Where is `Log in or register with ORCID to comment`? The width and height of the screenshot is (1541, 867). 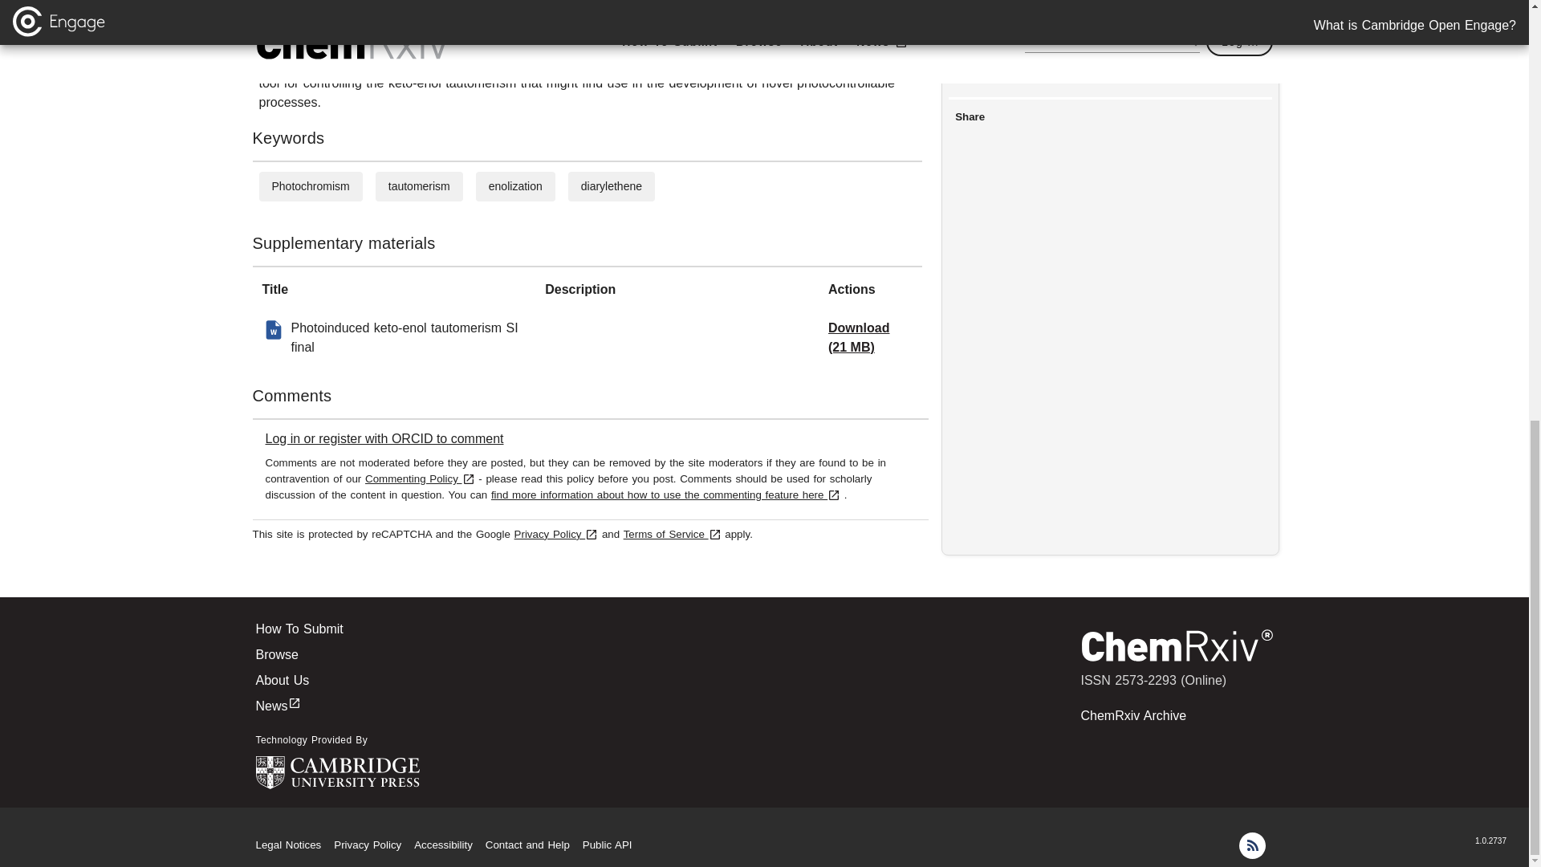
Log in or register with ORCID to comment is located at coordinates (384, 438).